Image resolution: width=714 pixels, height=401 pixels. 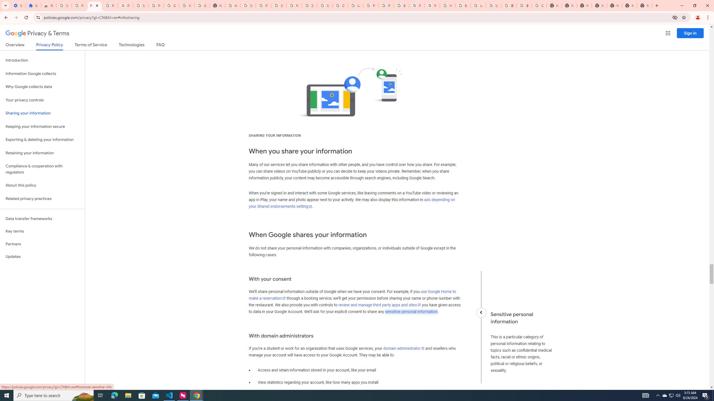 What do you see at coordinates (91, 46) in the screenshot?
I see `Terms of Service` at bounding box center [91, 46].